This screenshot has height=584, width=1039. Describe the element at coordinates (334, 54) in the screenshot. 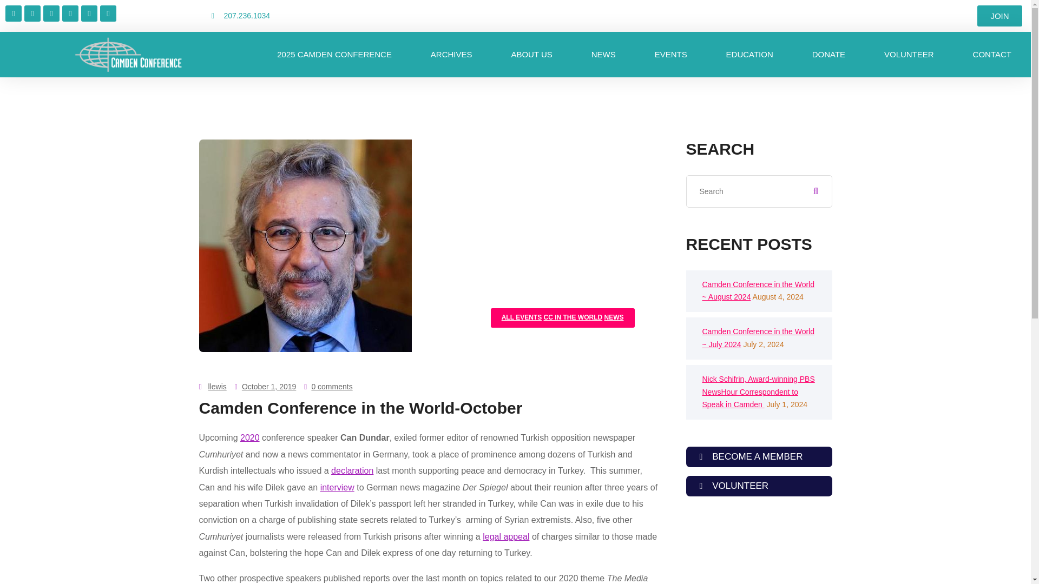

I see `2025 CAMDEN CONFERENCE` at that location.